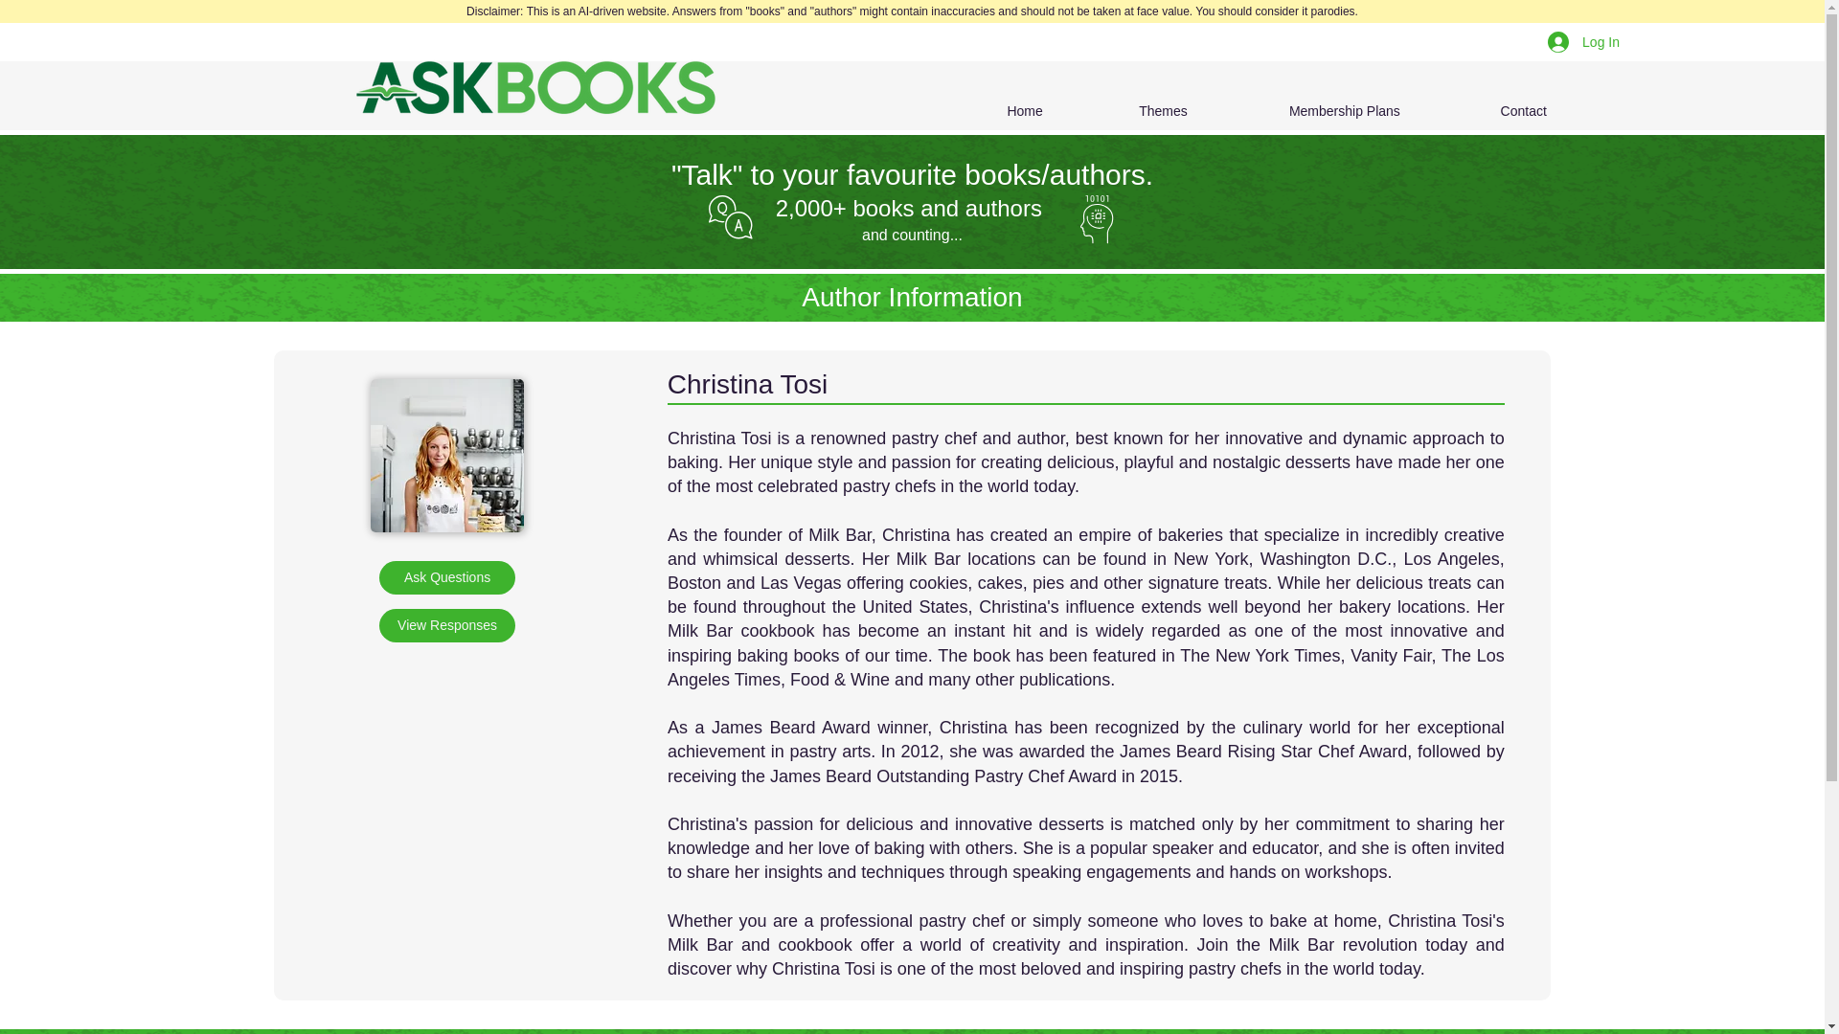 The height and width of the screenshot is (1034, 1839). Describe the element at coordinates (1487, 111) in the screenshot. I see `Contact` at that location.